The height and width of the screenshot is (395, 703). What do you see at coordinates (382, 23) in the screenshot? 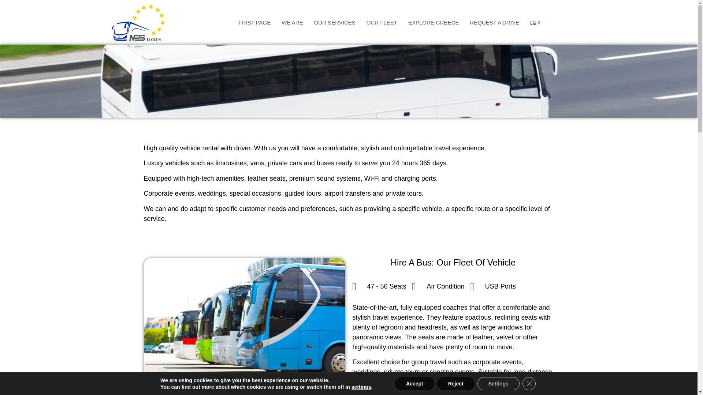
I see `OUR FLEET` at bounding box center [382, 23].